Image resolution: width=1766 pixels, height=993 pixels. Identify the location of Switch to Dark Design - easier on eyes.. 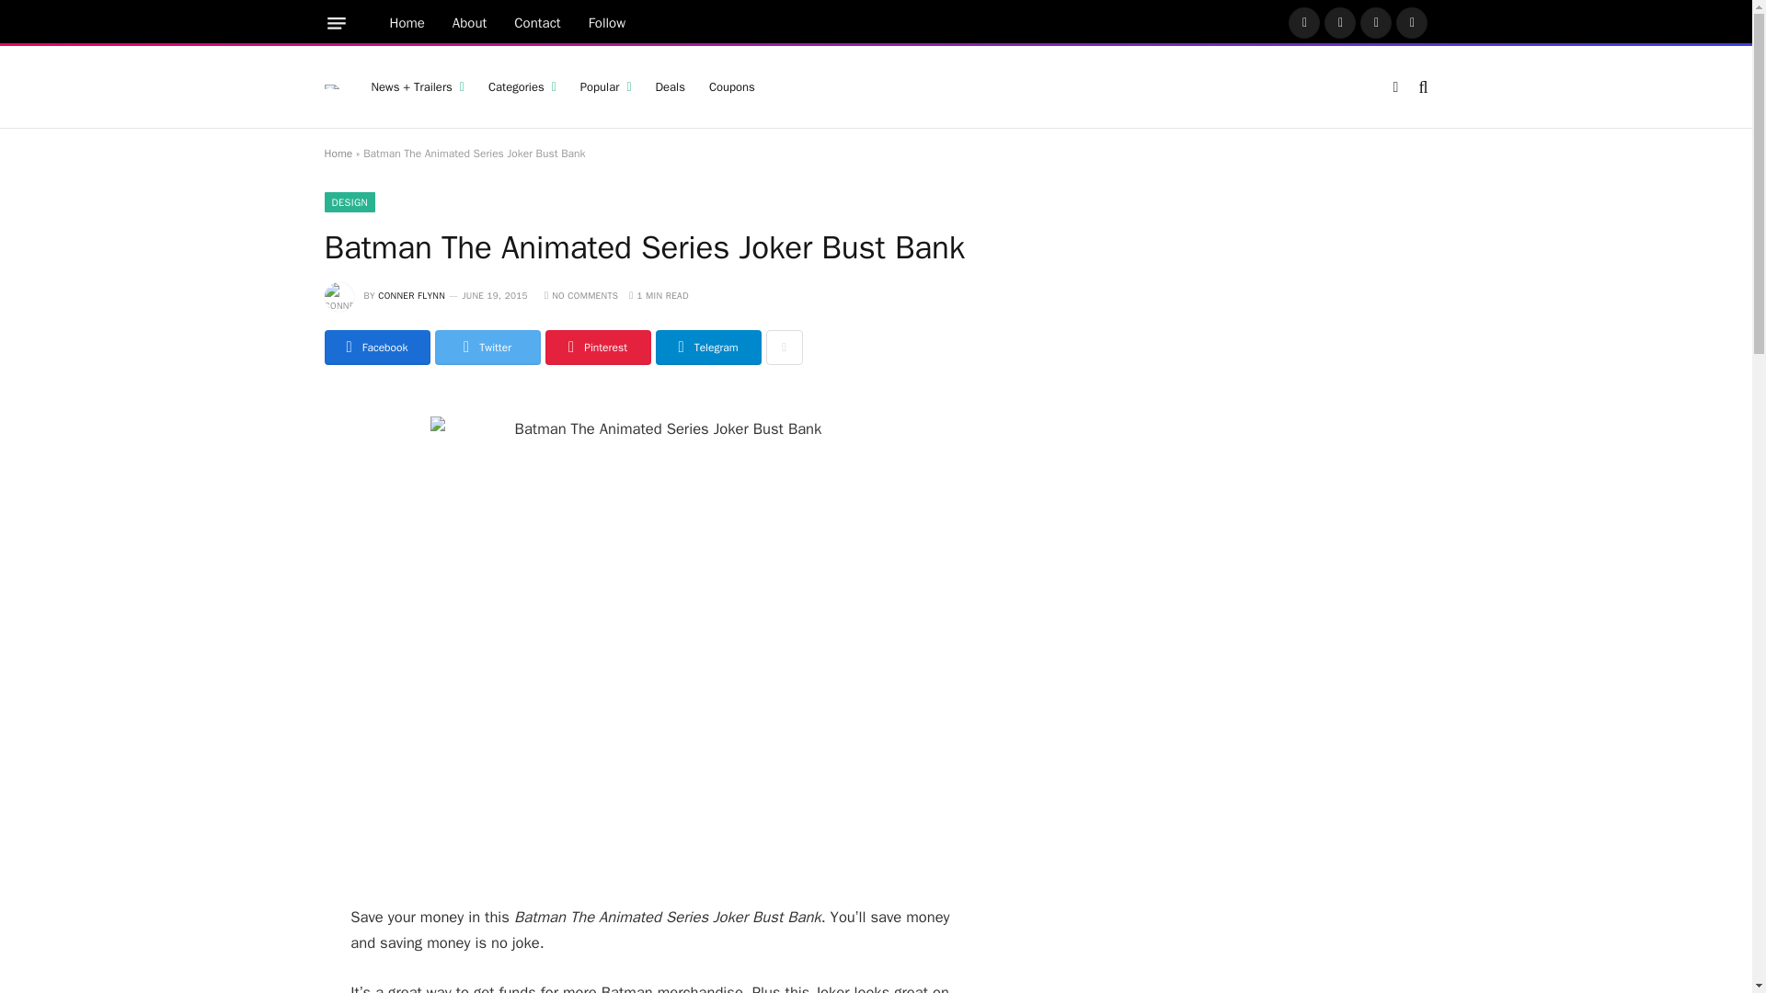
(1394, 86).